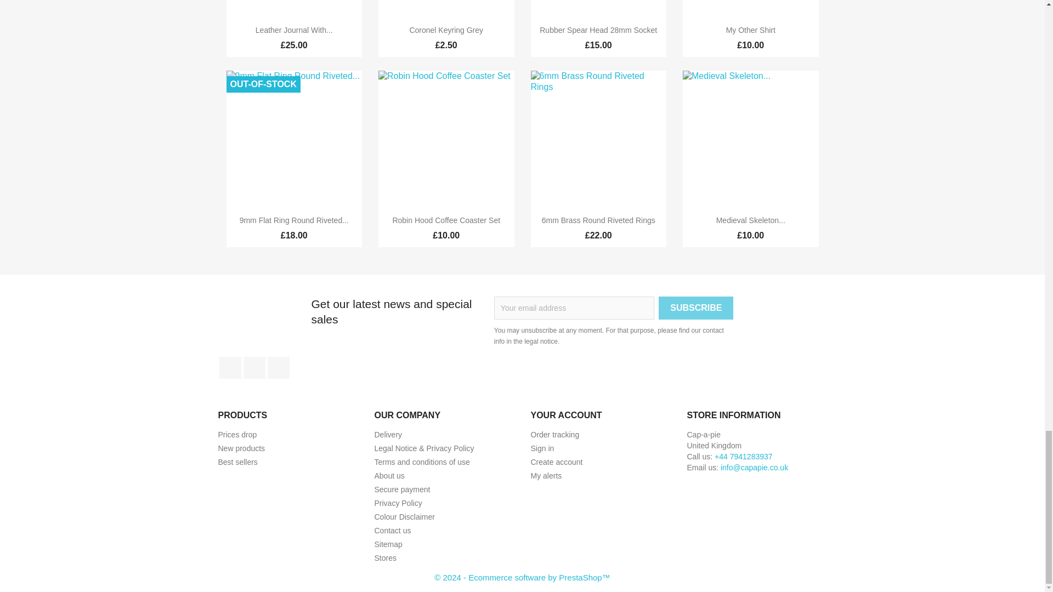  What do you see at coordinates (389, 475) in the screenshot?
I see `Learn more about us` at bounding box center [389, 475].